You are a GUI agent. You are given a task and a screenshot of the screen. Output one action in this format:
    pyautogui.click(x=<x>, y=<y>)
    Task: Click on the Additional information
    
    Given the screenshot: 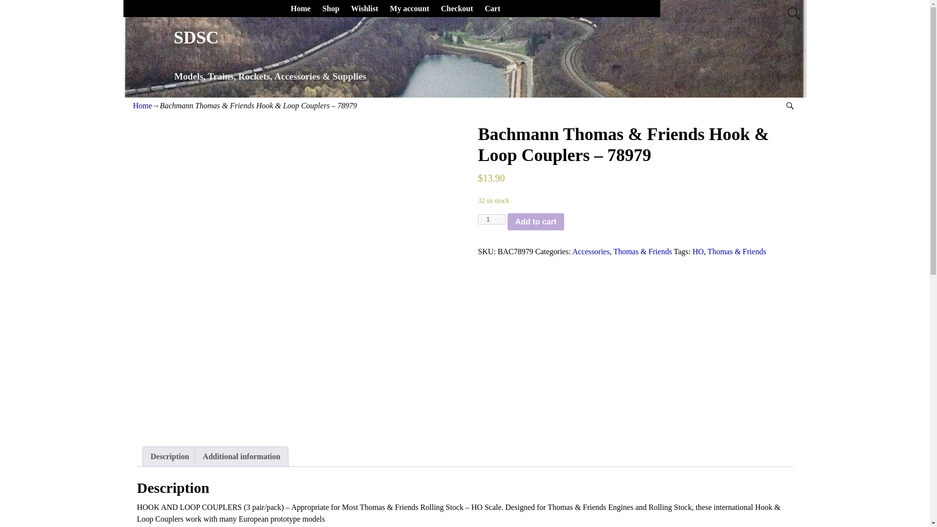 What is the action you would take?
    pyautogui.click(x=242, y=456)
    